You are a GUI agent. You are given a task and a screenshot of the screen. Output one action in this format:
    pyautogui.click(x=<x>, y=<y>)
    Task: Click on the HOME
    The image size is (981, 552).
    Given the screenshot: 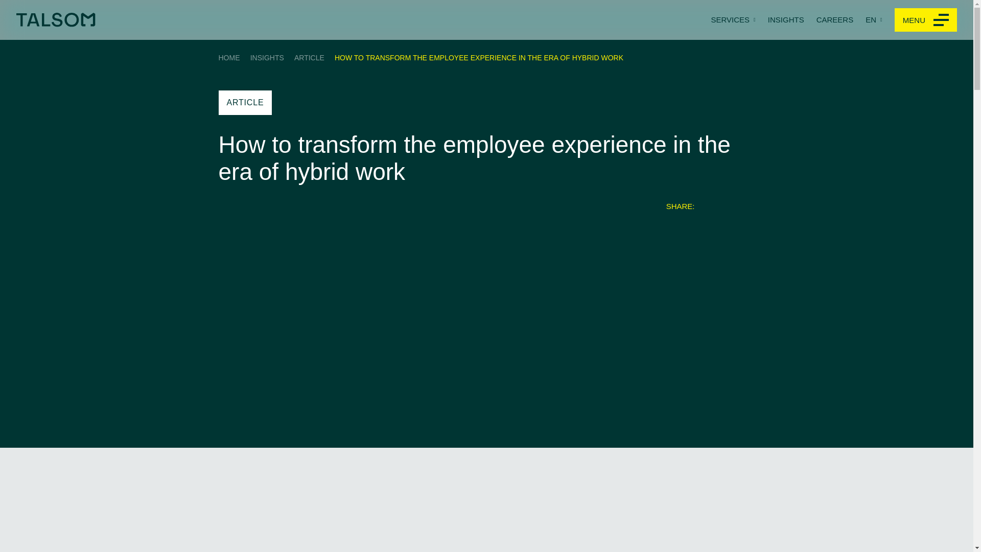 What is the action you would take?
    pyautogui.click(x=229, y=57)
    